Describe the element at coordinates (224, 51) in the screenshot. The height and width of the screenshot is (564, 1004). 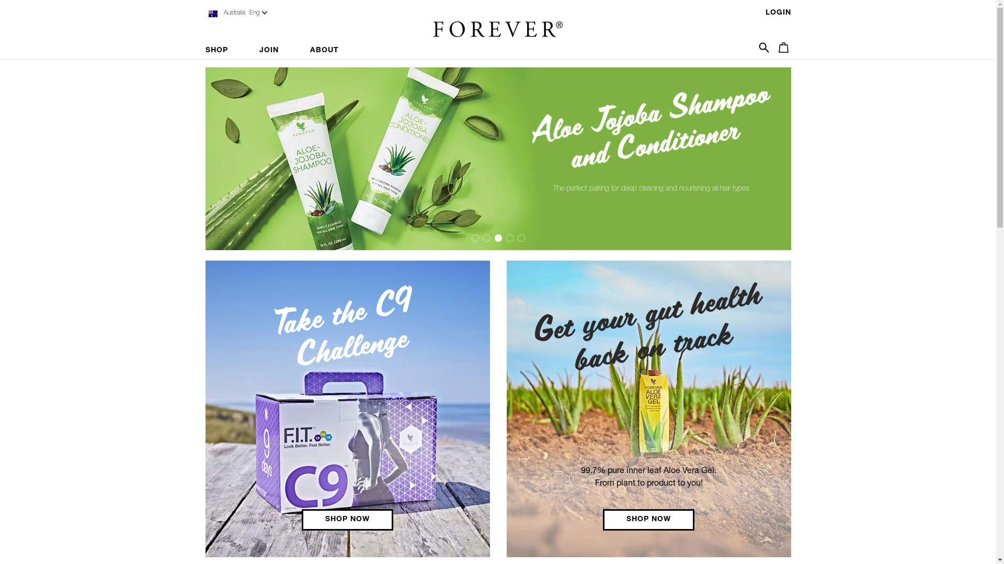
I see `SHOP` at that location.